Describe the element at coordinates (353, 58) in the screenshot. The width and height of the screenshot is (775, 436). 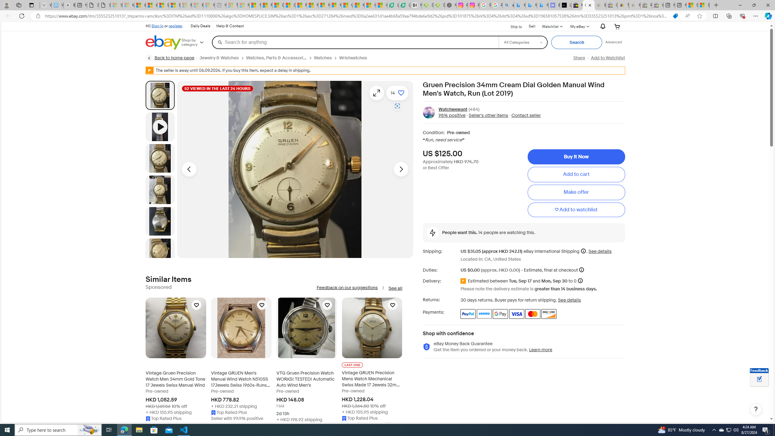
I see `Wristwatches` at that location.